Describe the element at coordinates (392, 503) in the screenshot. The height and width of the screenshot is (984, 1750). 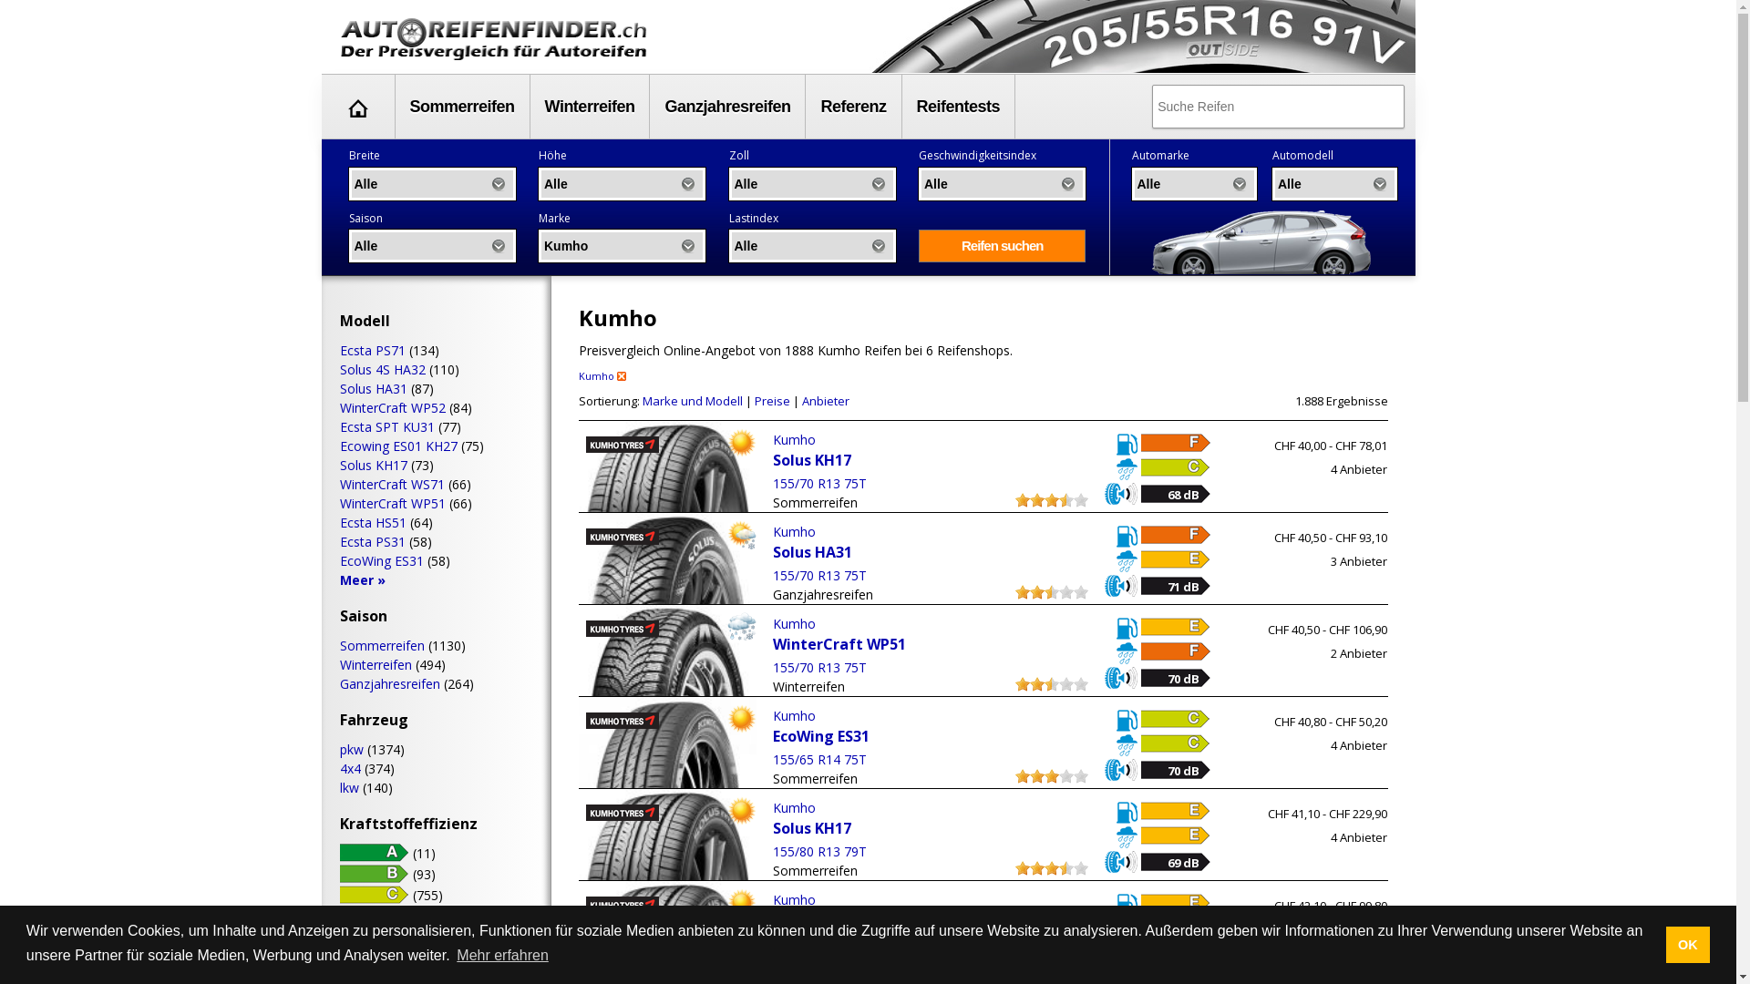
I see `WinterCraft WP51` at that location.